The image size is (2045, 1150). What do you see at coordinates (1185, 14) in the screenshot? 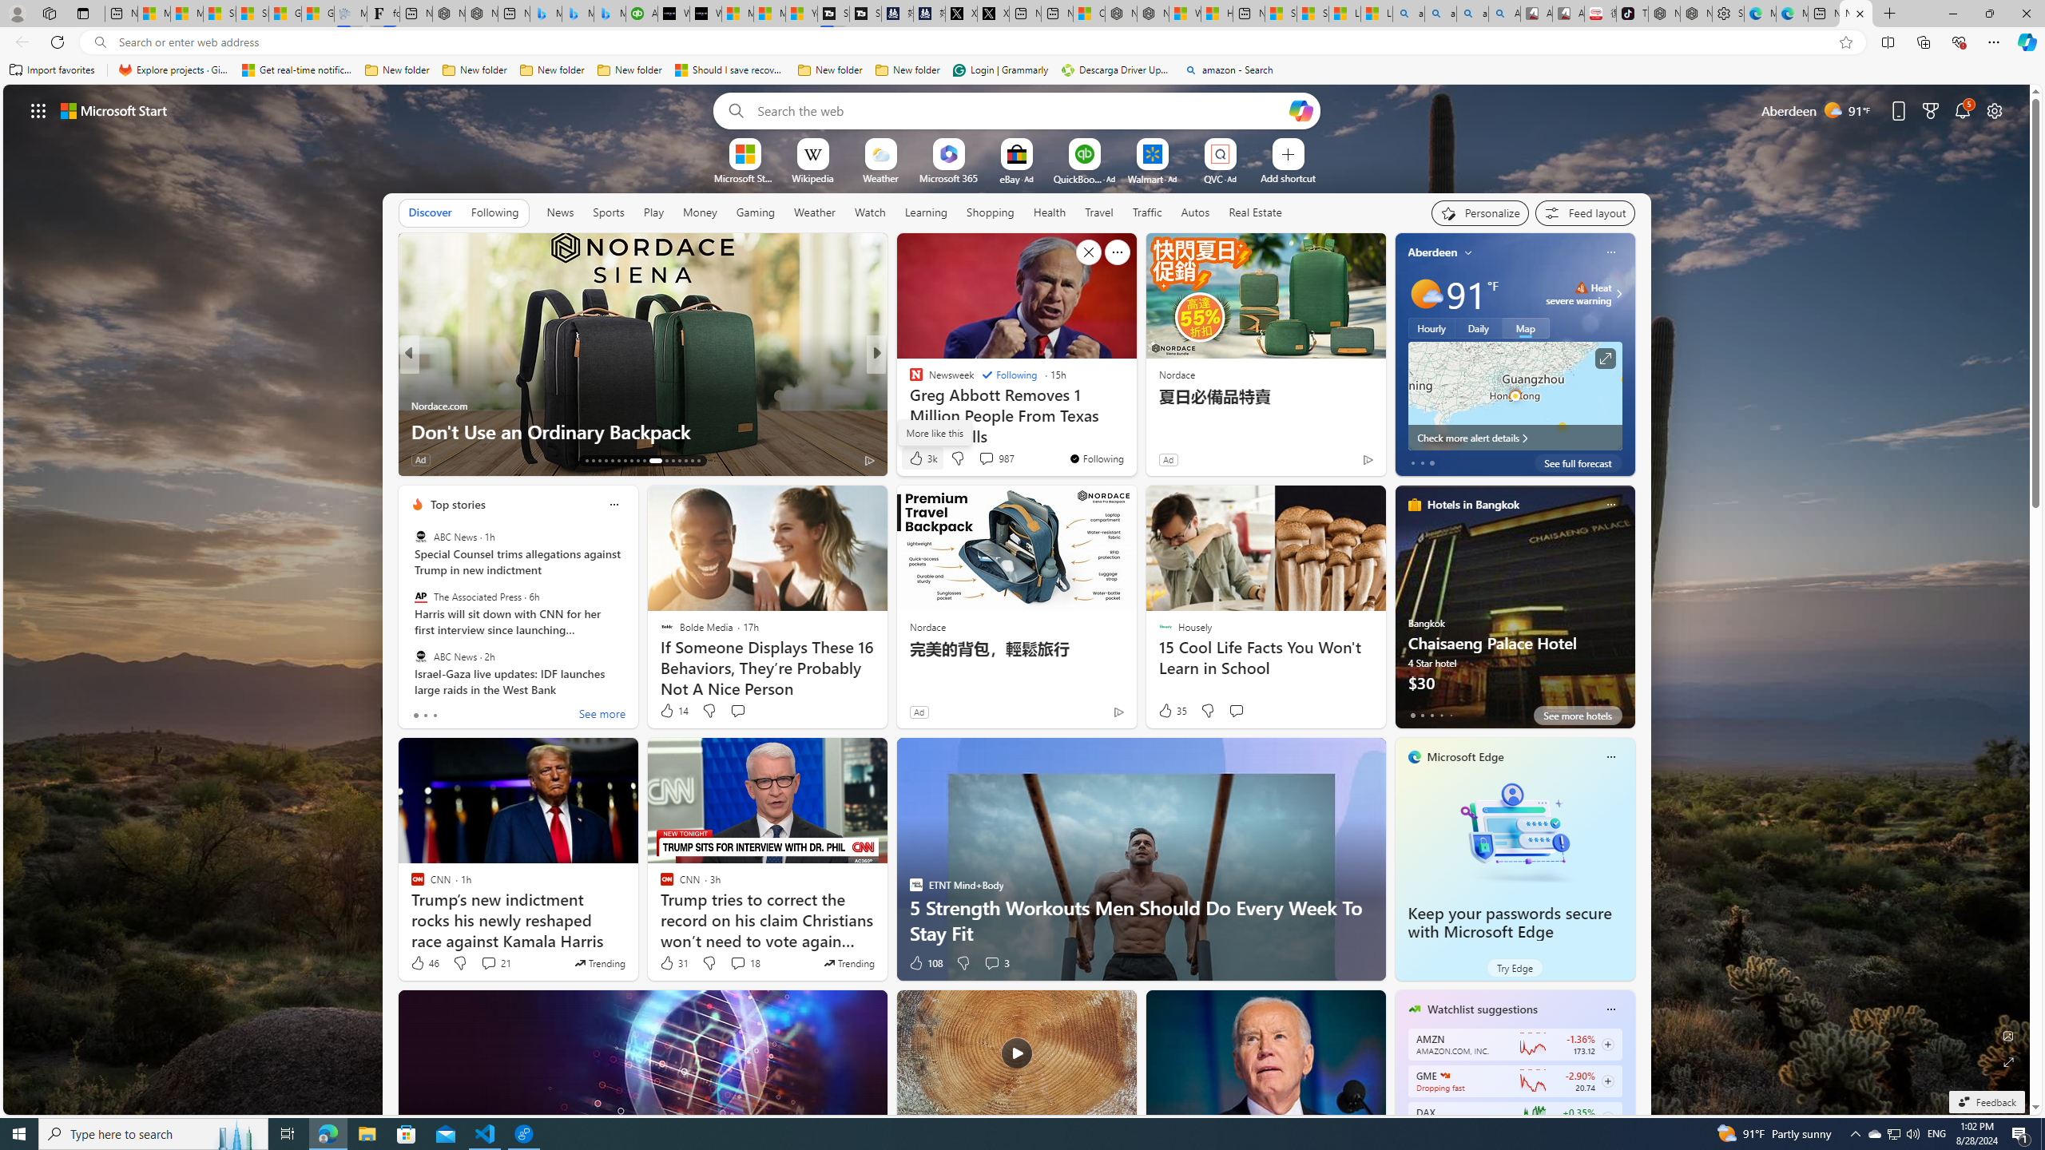
I see `Wildlife - MSN` at bounding box center [1185, 14].